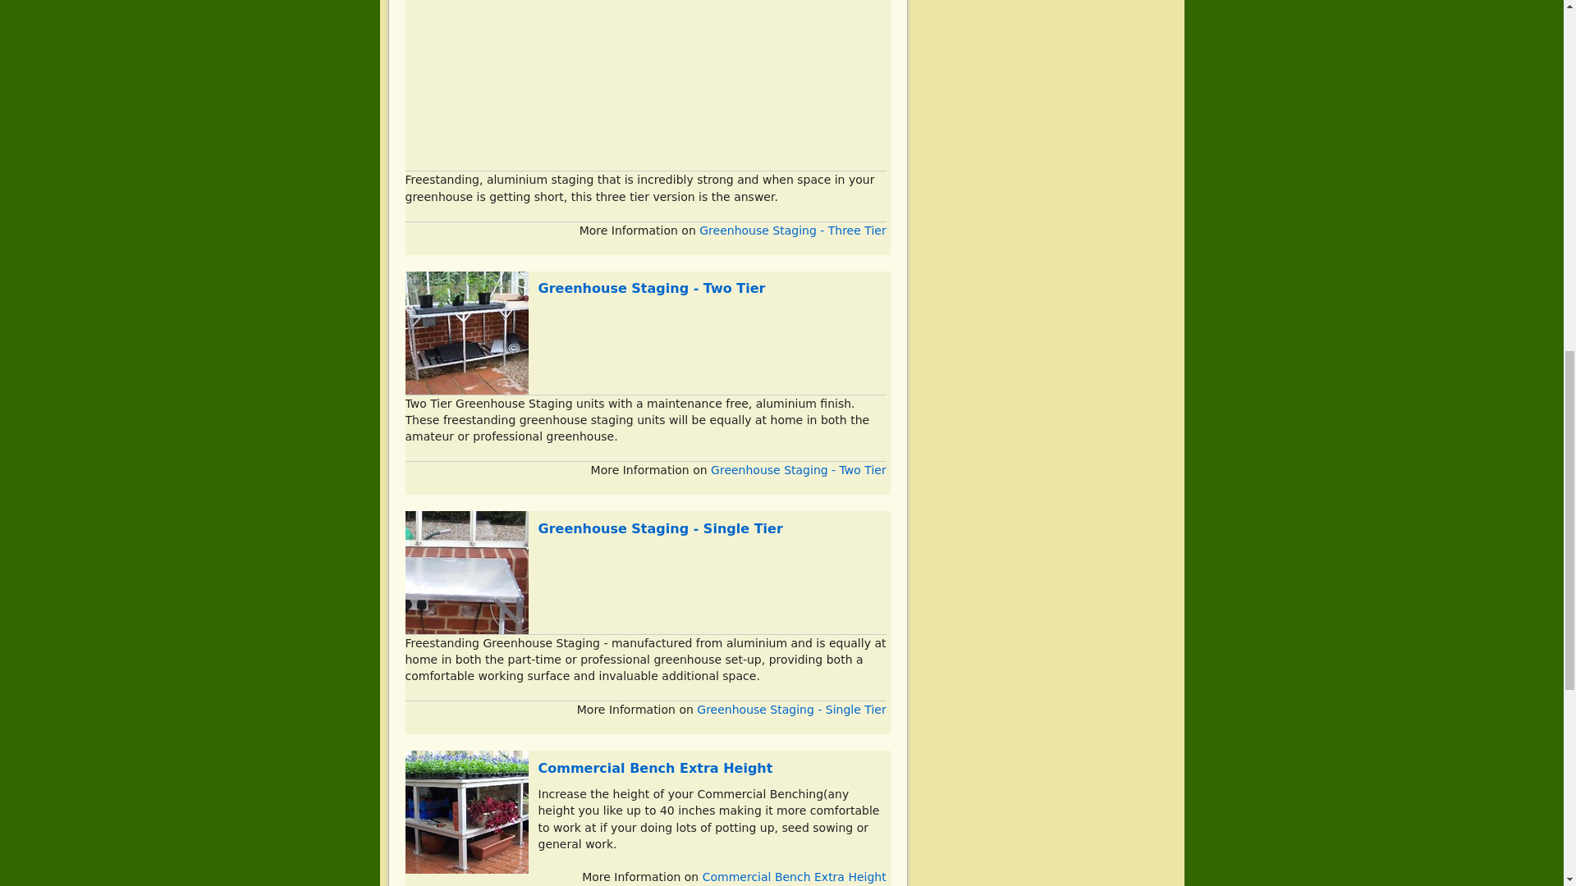 The width and height of the screenshot is (1576, 886). What do you see at coordinates (798, 469) in the screenshot?
I see `Greenhouse Staging - Two Tier` at bounding box center [798, 469].